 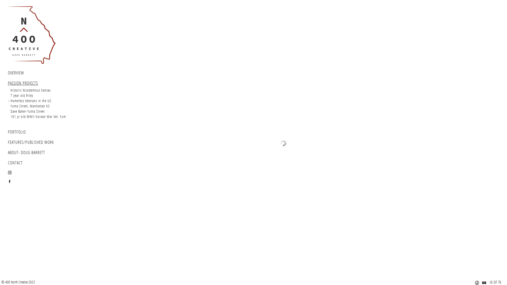 I want to click on 16 OF 76, so click(x=495, y=282).